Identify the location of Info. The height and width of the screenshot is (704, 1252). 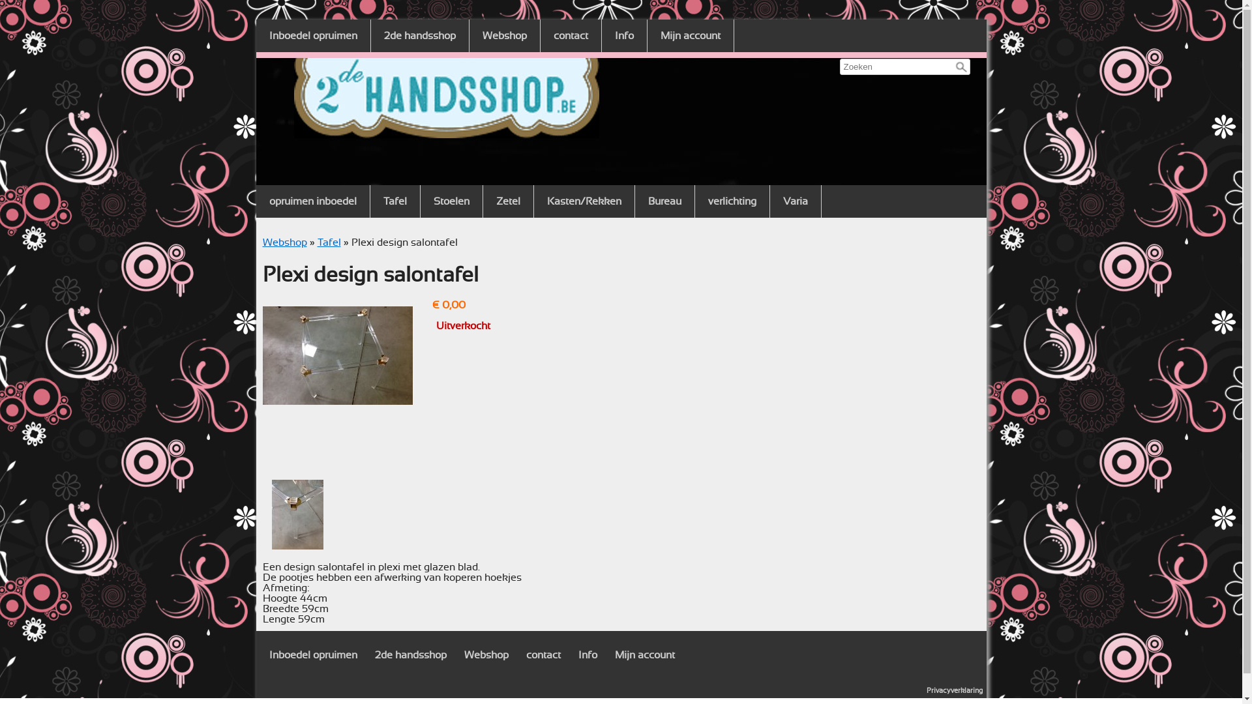
(624, 36).